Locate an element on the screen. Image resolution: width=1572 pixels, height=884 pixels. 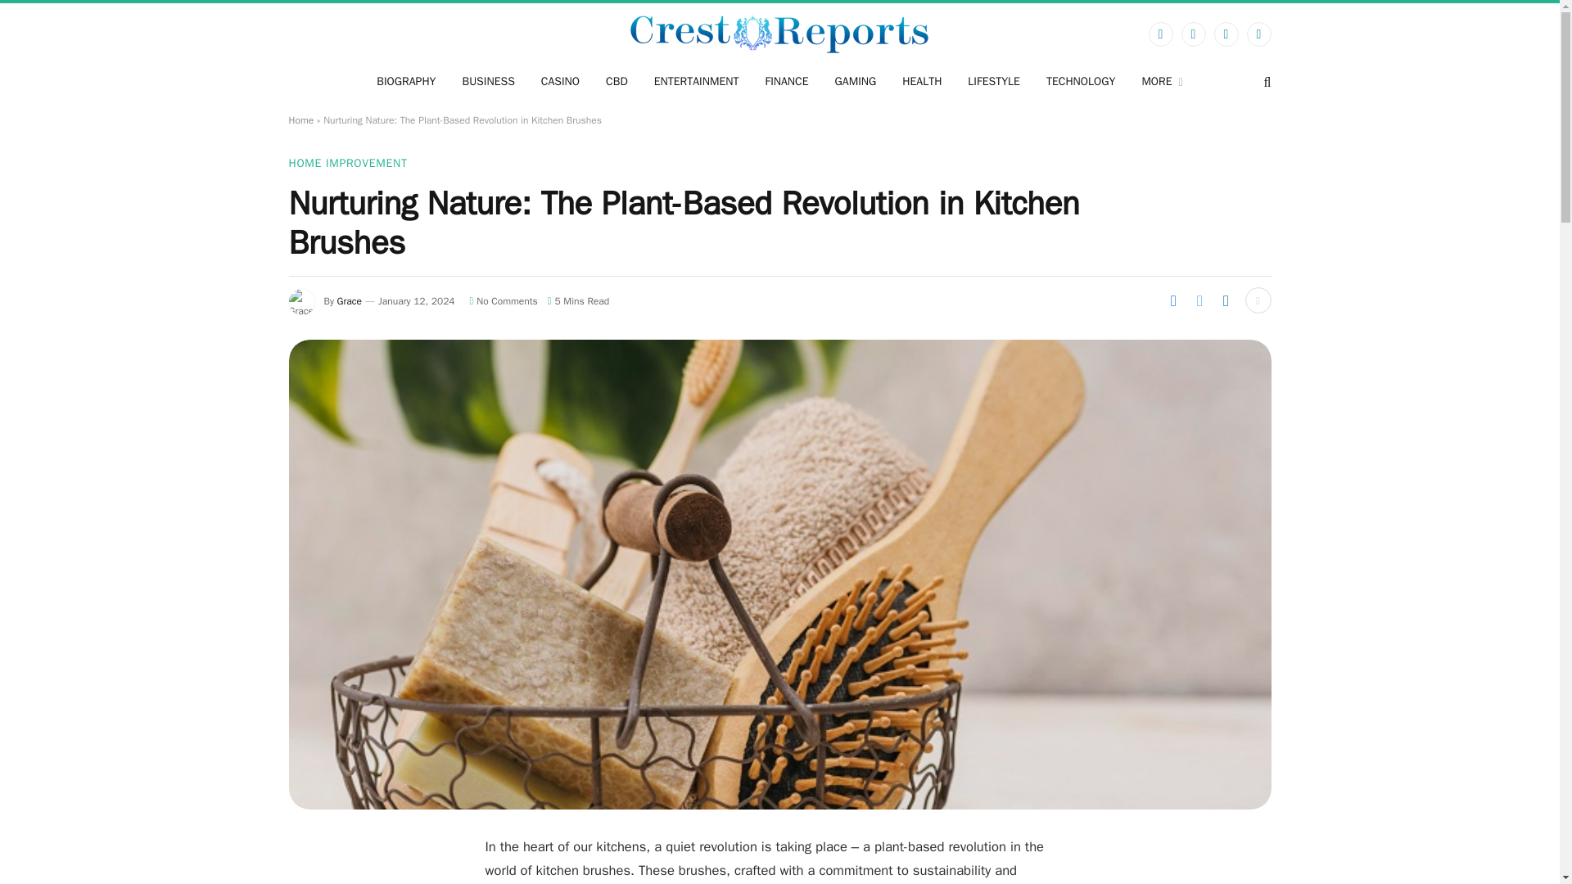
MORE is located at coordinates (1161, 82).